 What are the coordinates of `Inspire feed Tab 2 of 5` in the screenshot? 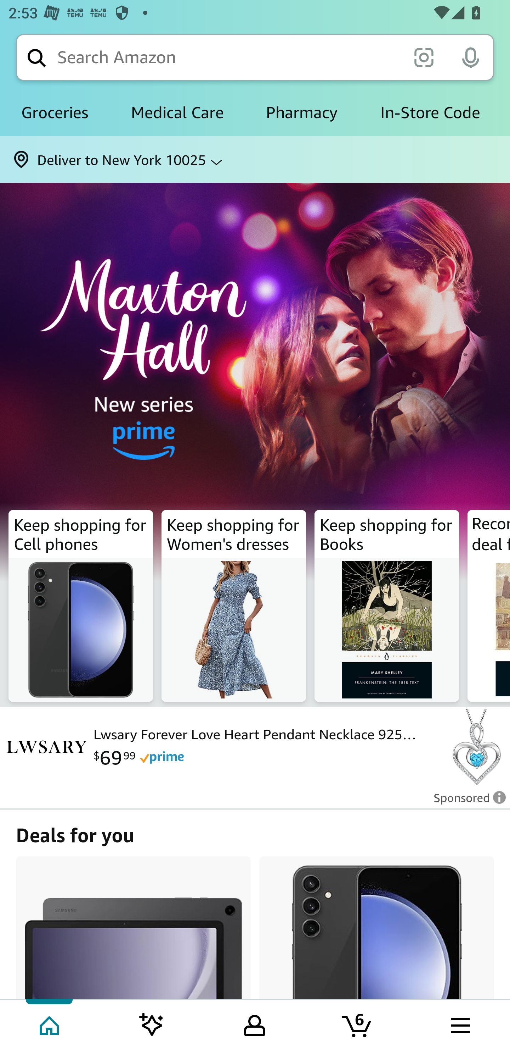 It's located at (152, 1024).